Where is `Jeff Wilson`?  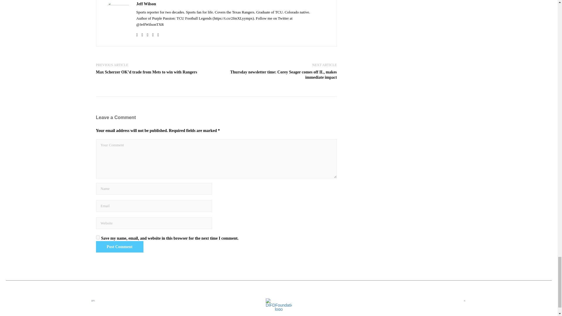 Jeff Wilson is located at coordinates (146, 4).